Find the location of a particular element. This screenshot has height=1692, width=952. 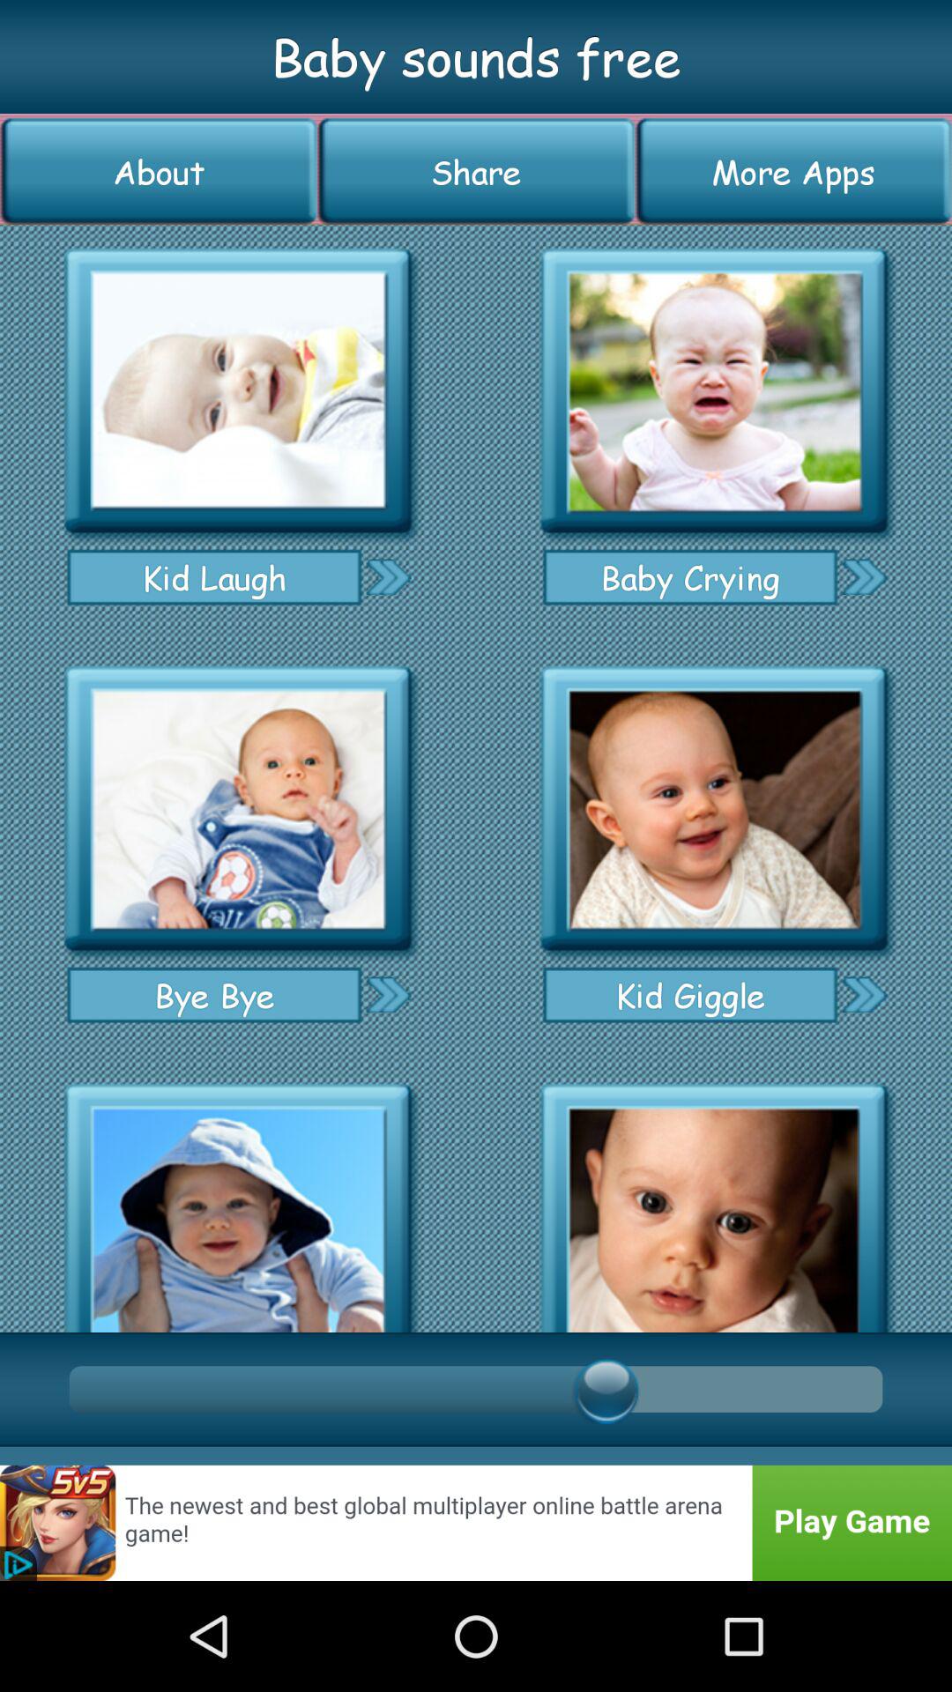

play baby sound is located at coordinates (238, 1202).